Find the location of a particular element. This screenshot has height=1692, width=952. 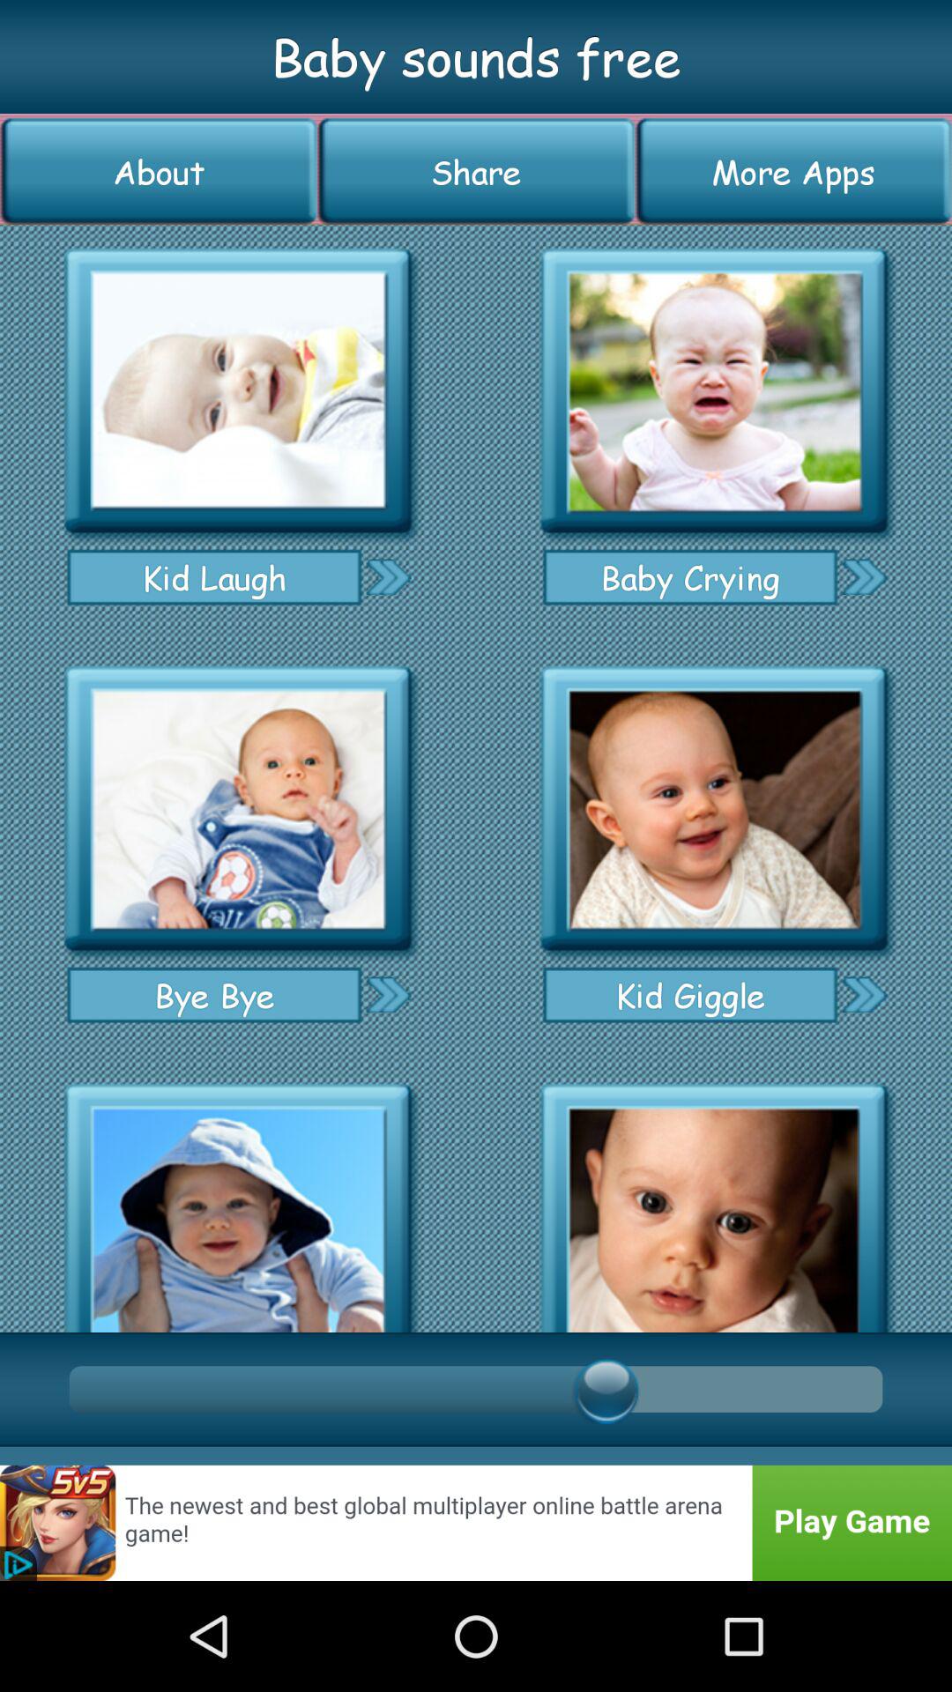

play baby sound is located at coordinates (238, 1202).